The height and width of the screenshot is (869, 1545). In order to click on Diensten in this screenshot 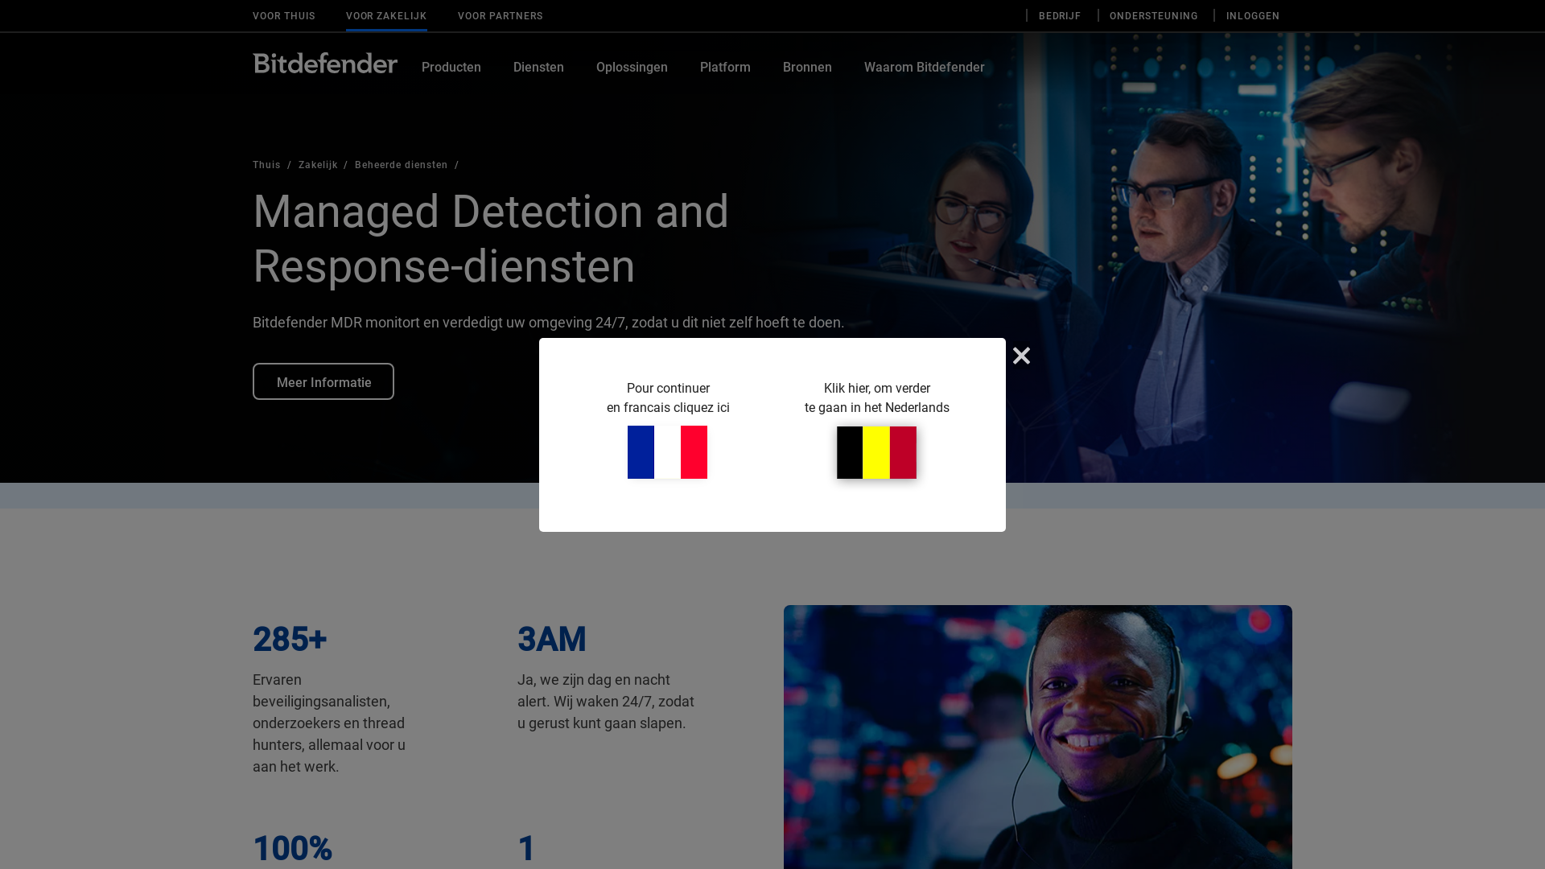, I will do `click(539, 78)`.